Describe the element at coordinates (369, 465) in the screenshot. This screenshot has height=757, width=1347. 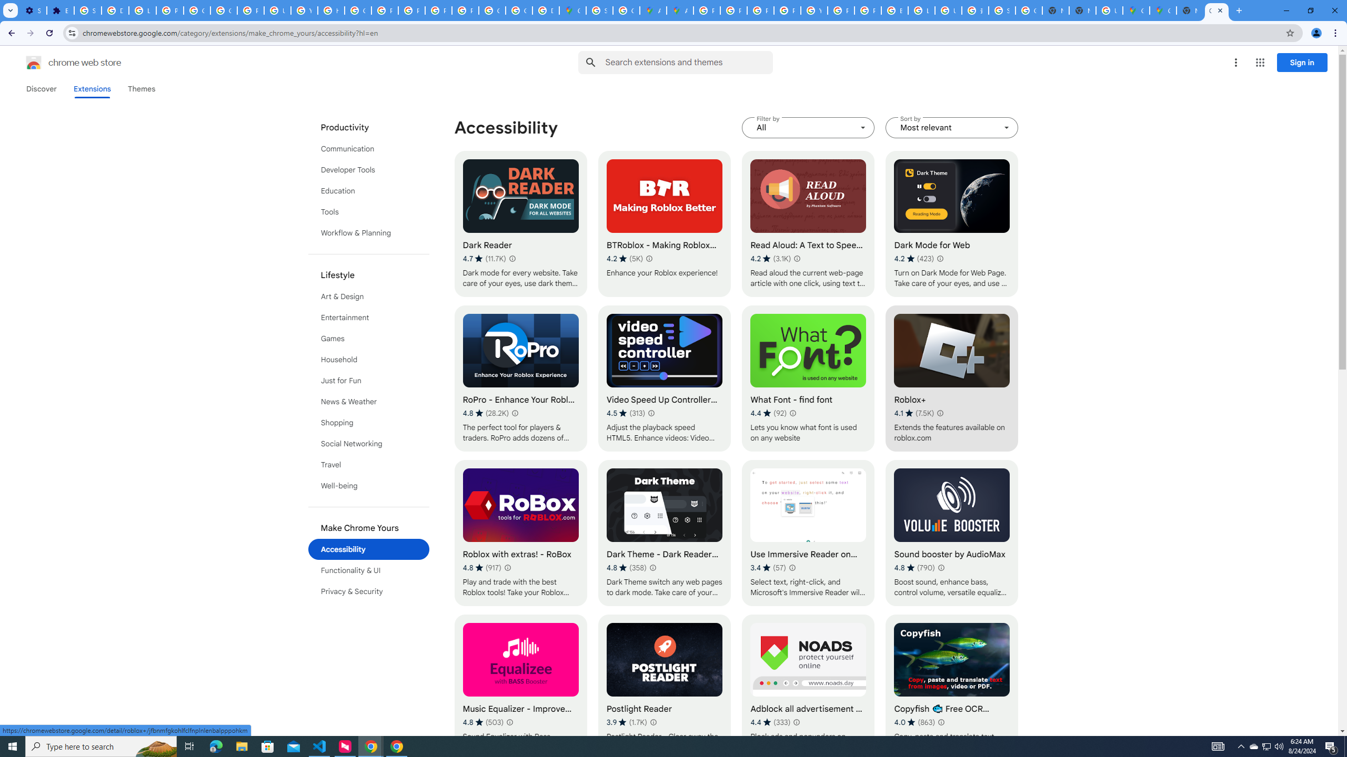
I see `Travel` at that location.